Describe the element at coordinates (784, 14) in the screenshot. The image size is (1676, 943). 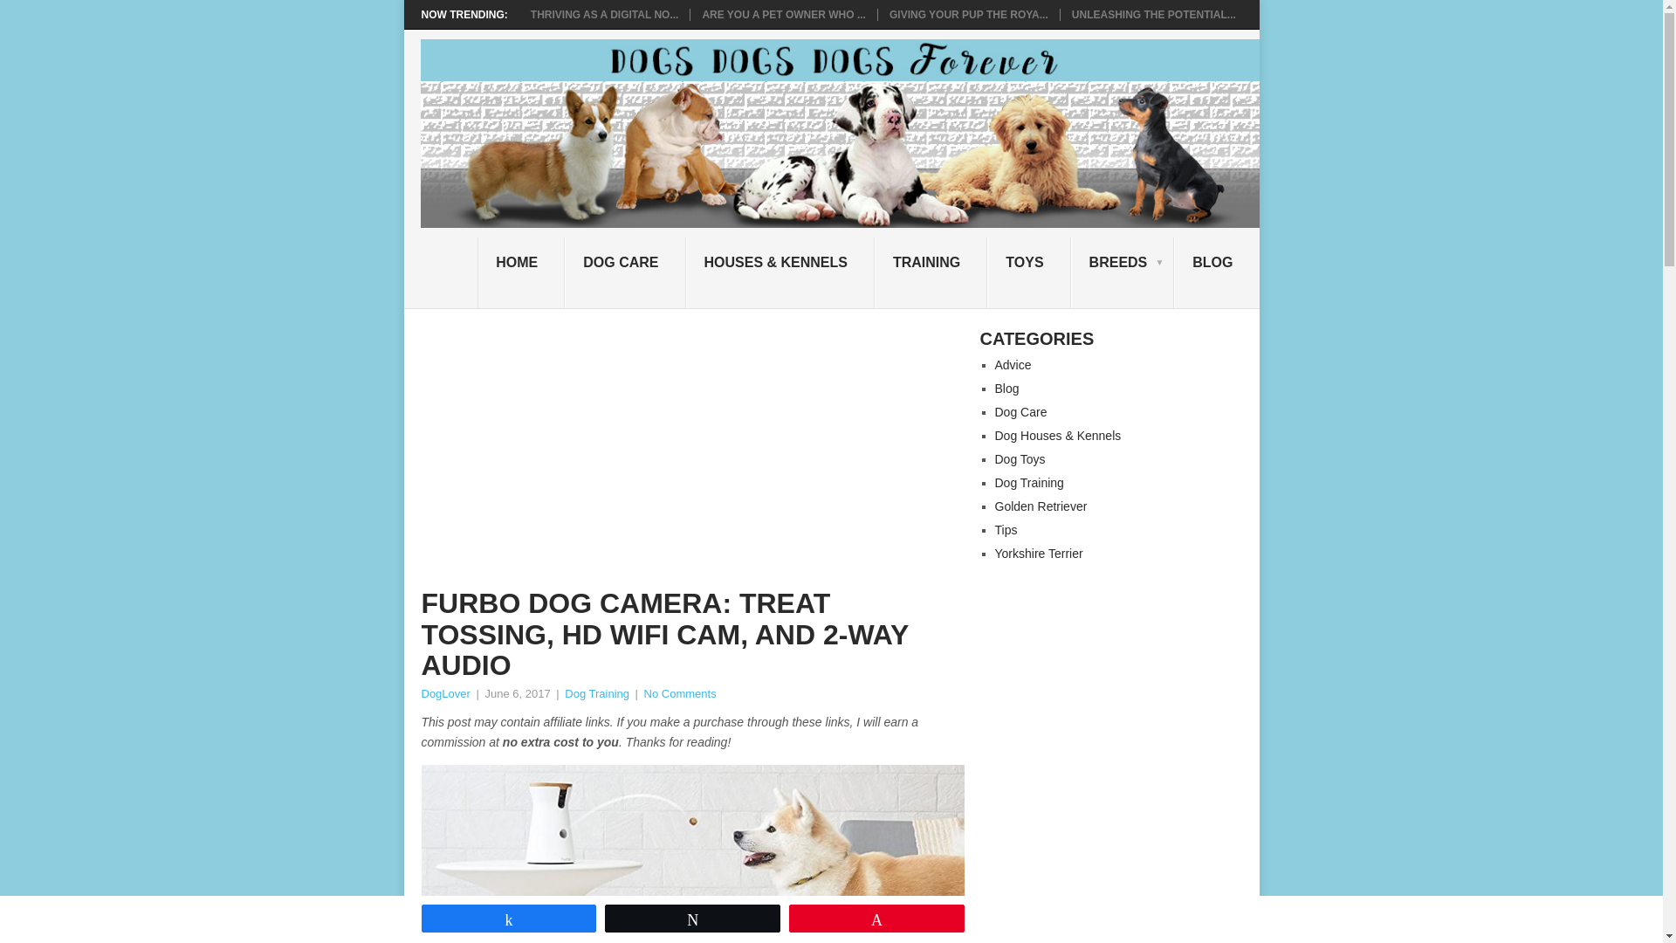
I see `ARE YOU A PET OWNER WHO ...` at that location.